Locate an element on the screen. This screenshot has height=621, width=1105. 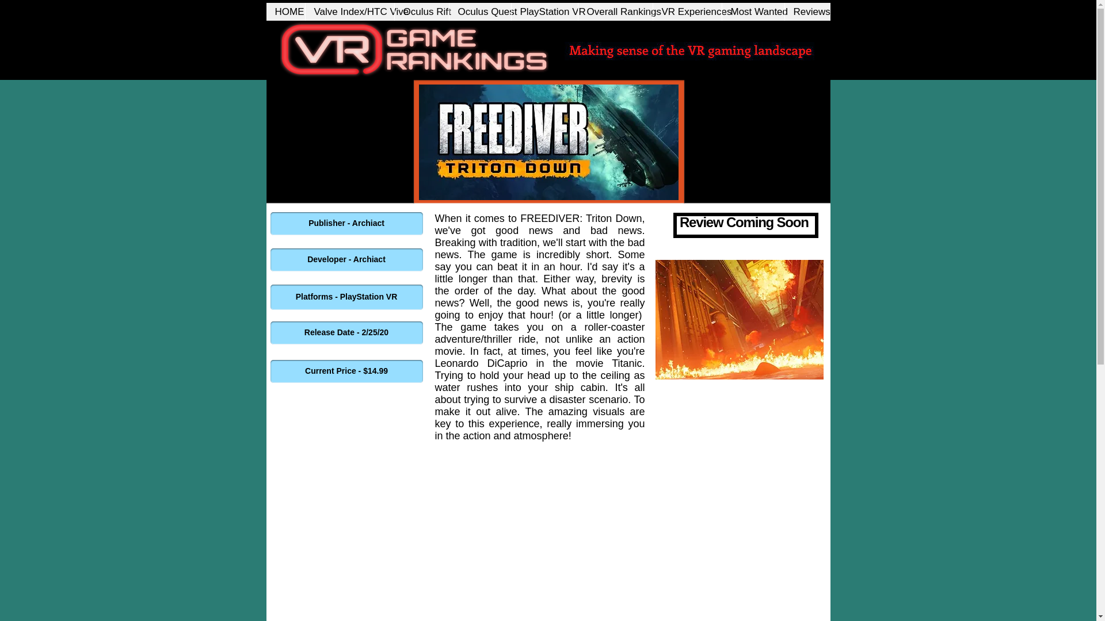
Oculus Rift is located at coordinates (421, 11).